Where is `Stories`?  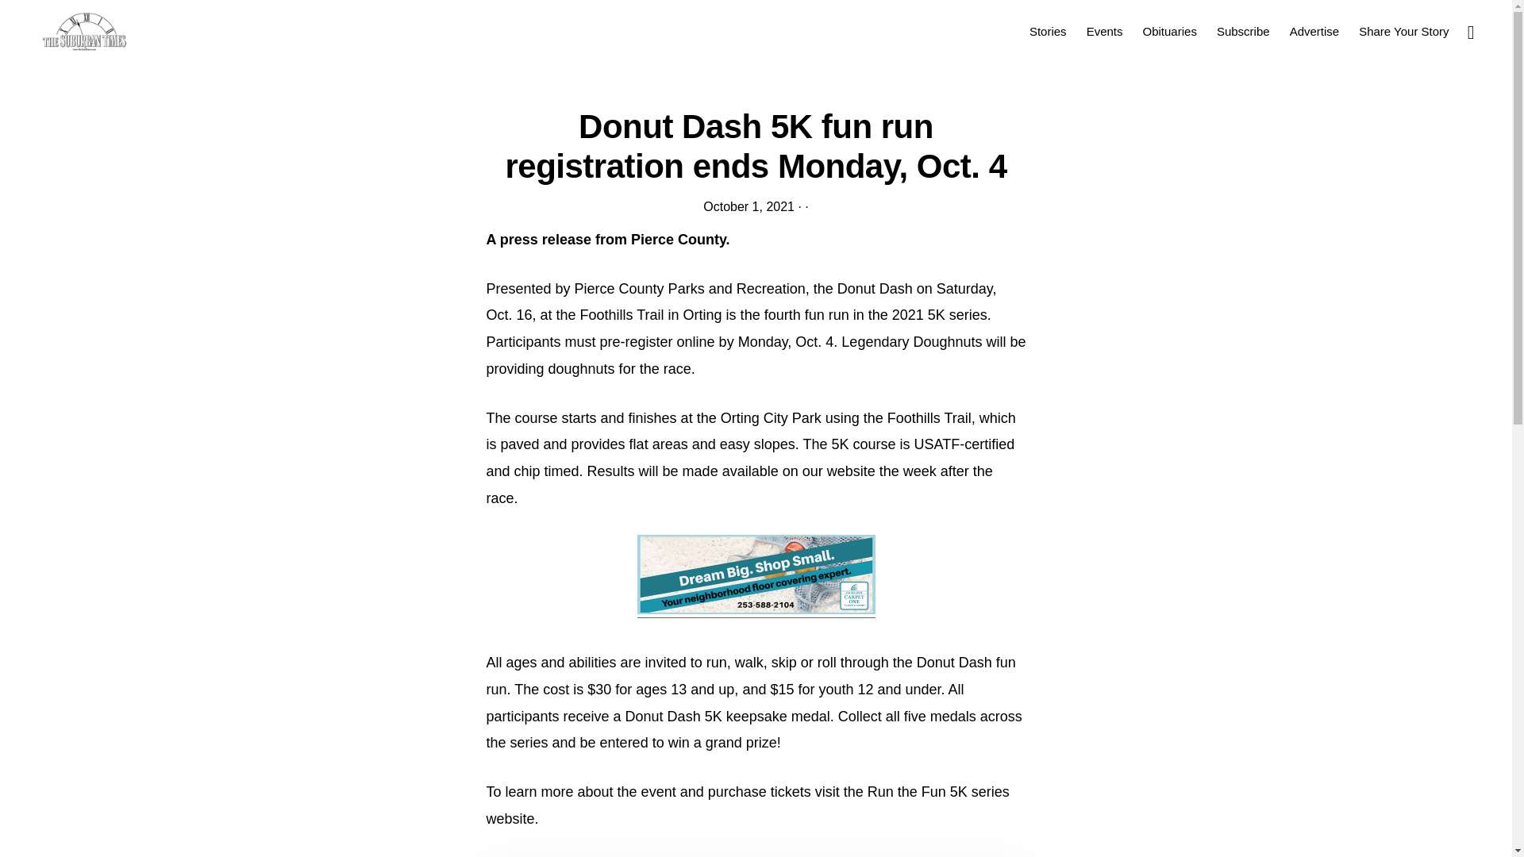
Stories is located at coordinates (1048, 30).